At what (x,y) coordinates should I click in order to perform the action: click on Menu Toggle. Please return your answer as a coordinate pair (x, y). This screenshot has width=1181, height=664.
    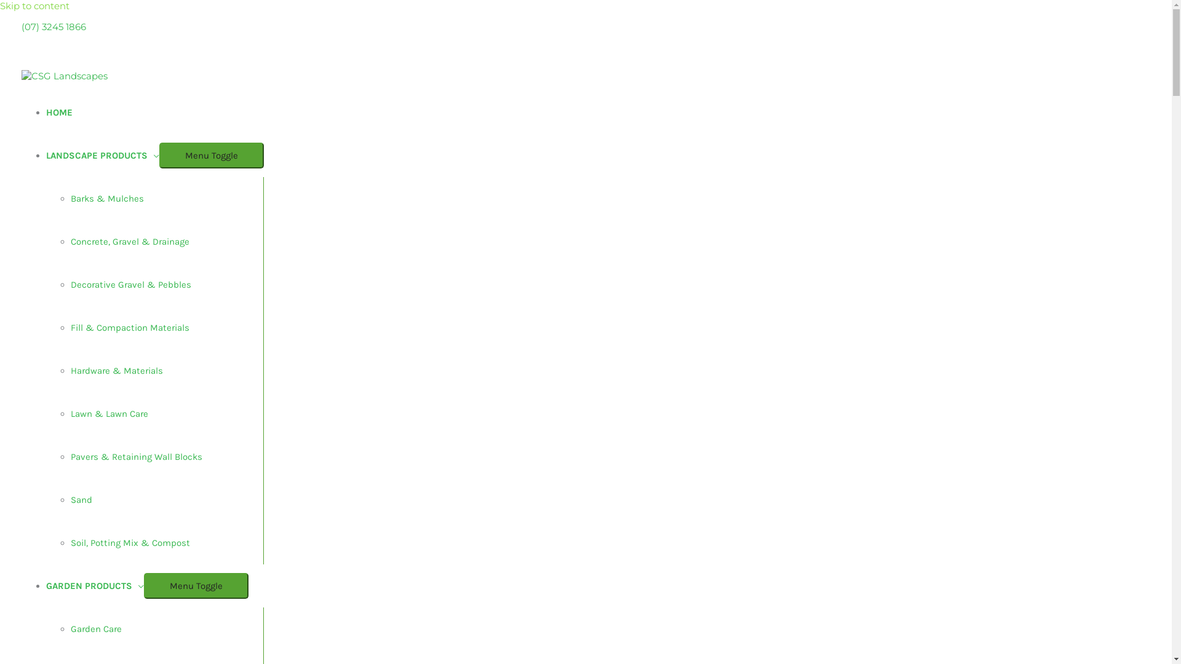
    Looking at the image, I should click on (196, 586).